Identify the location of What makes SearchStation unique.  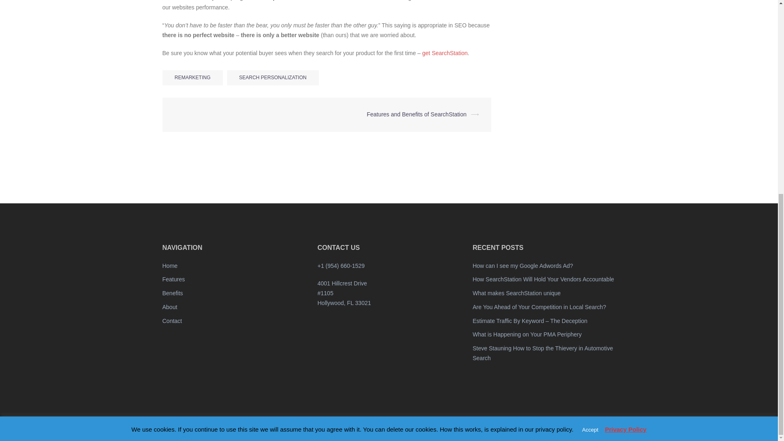
(516, 293).